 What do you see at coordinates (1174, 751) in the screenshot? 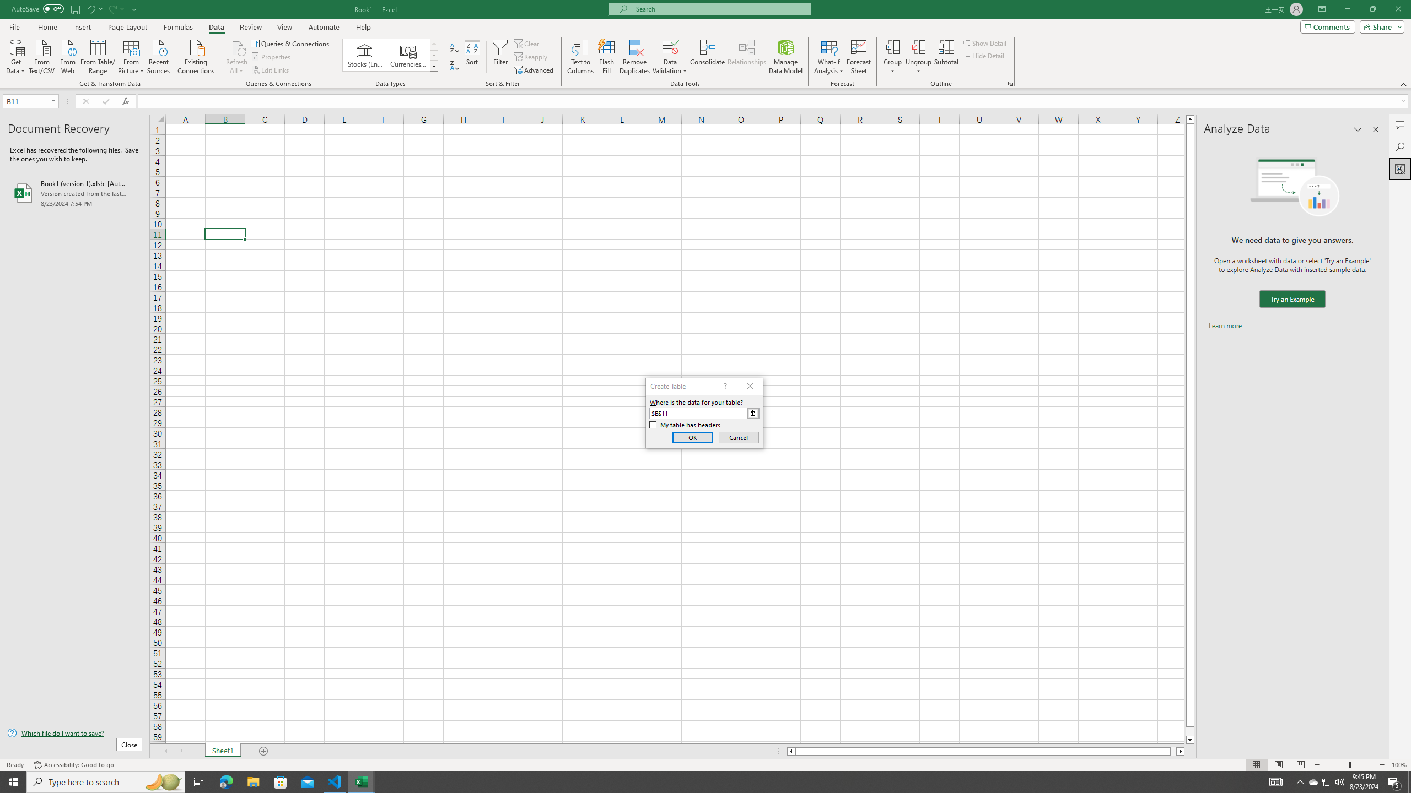
I see `Page right` at bounding box center [1174, 751].